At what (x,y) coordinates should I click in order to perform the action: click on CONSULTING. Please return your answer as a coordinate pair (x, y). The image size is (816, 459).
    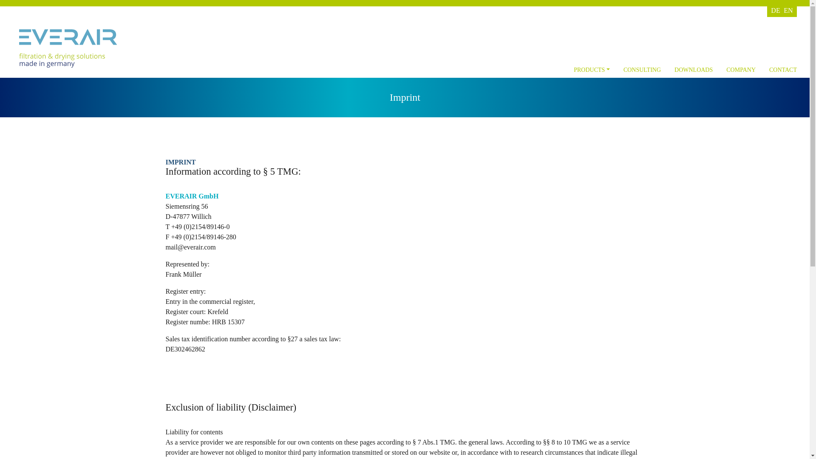
    Looking at the image, I should click on (642, 70).